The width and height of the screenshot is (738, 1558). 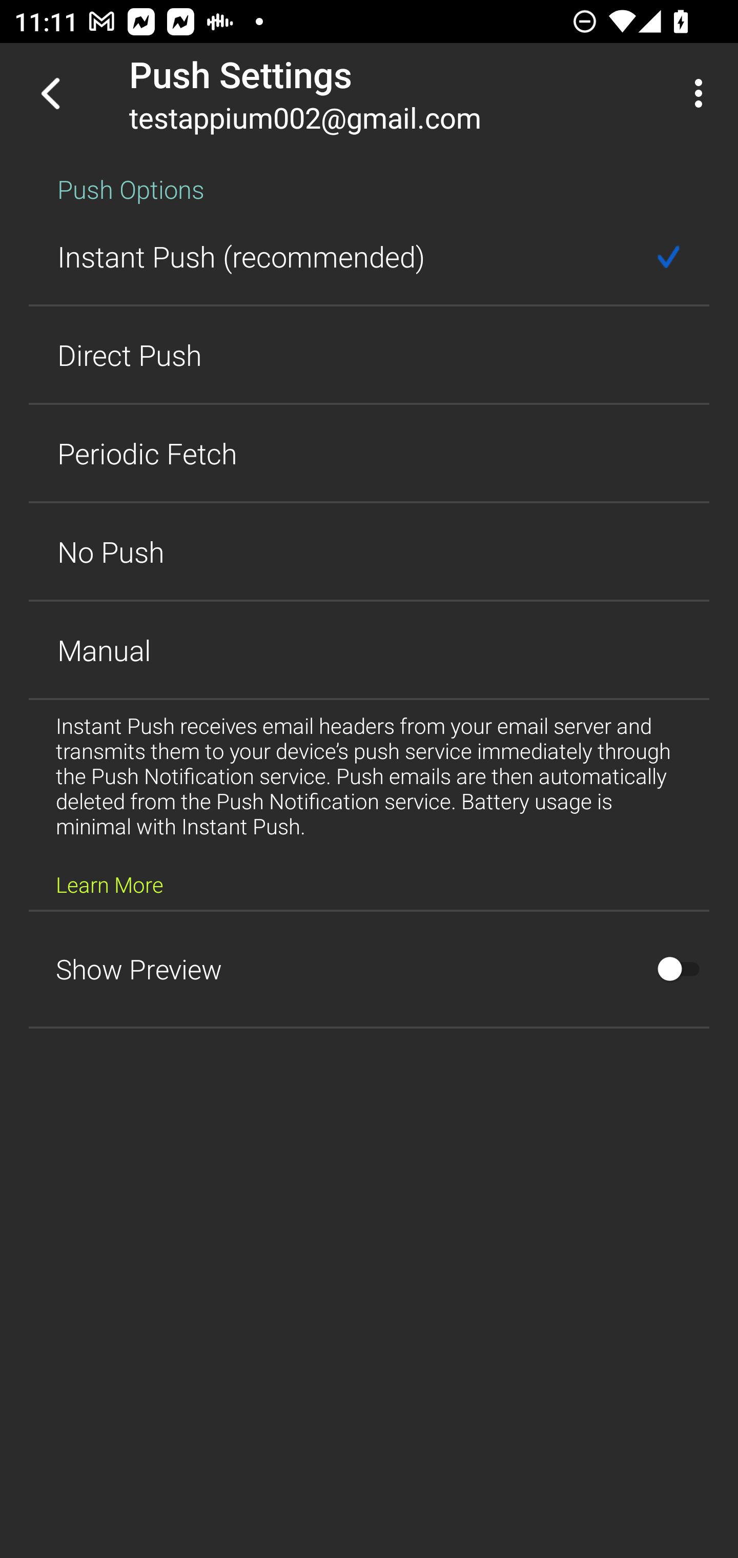 I want to click on Navigate up, so click(x=50, y=93).